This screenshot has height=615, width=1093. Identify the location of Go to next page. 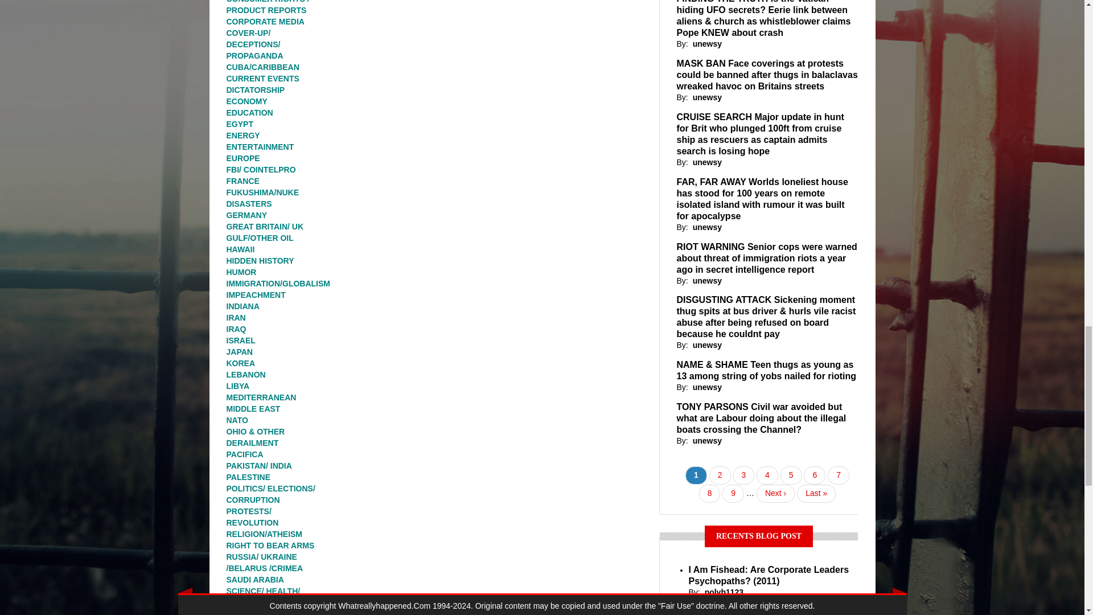
(775, 494).